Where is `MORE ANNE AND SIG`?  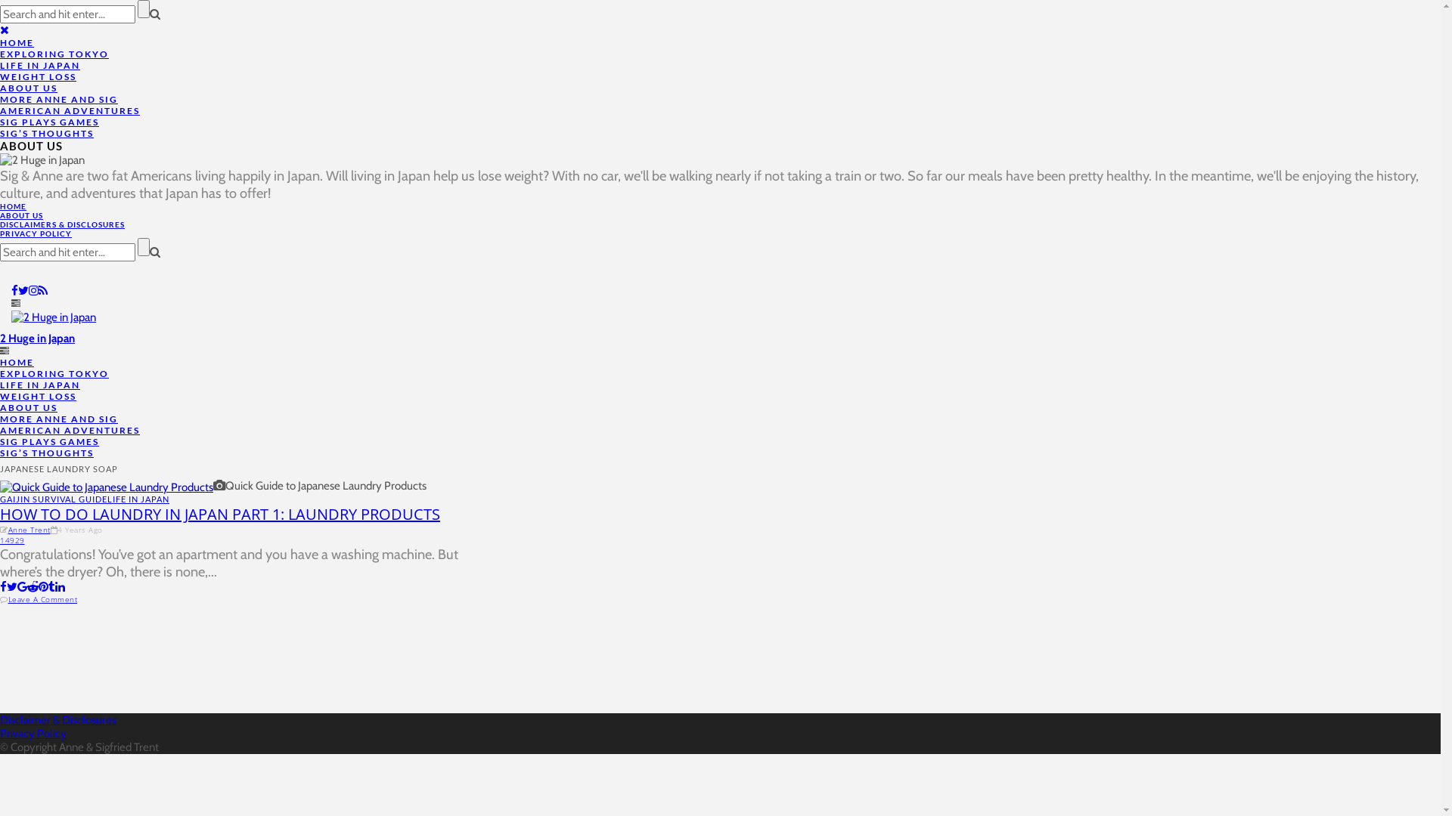
MORE ANNE AND SIG is located at coordinates (59, 419).